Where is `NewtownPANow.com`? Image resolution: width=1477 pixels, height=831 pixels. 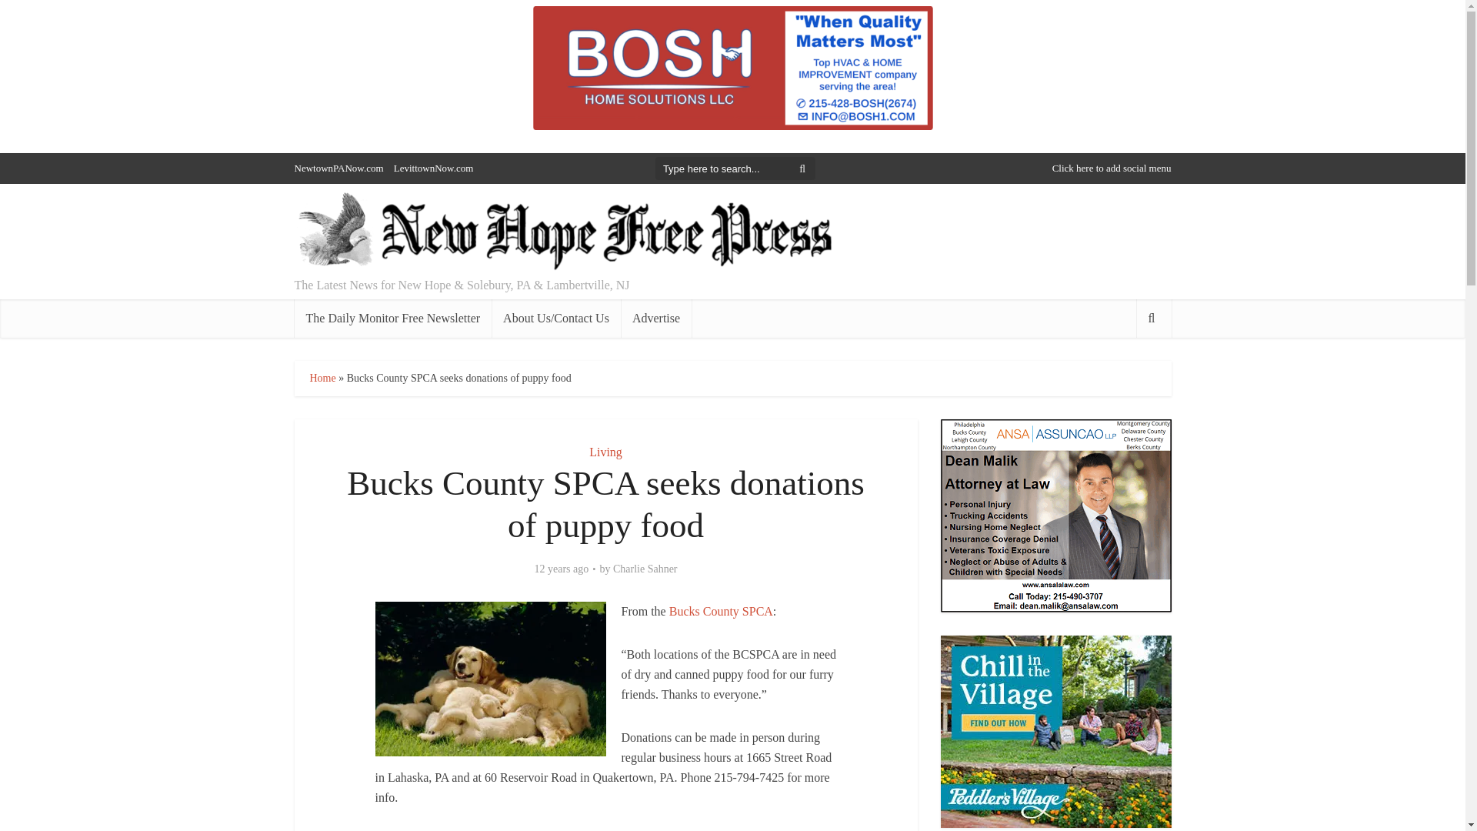 NewtownPANow.com is located at coordinates (338, 168).